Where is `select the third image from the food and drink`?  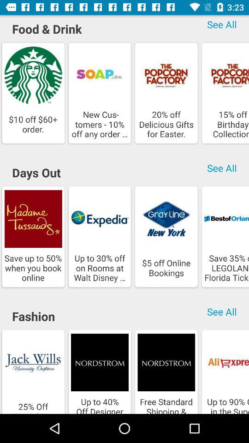 select the third image from the food and drink is located at coordinates (166, 75).